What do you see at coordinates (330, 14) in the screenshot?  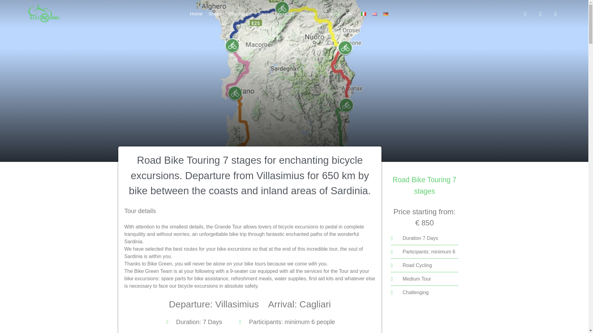 I see `contacts` at bounding box center [330, 14].